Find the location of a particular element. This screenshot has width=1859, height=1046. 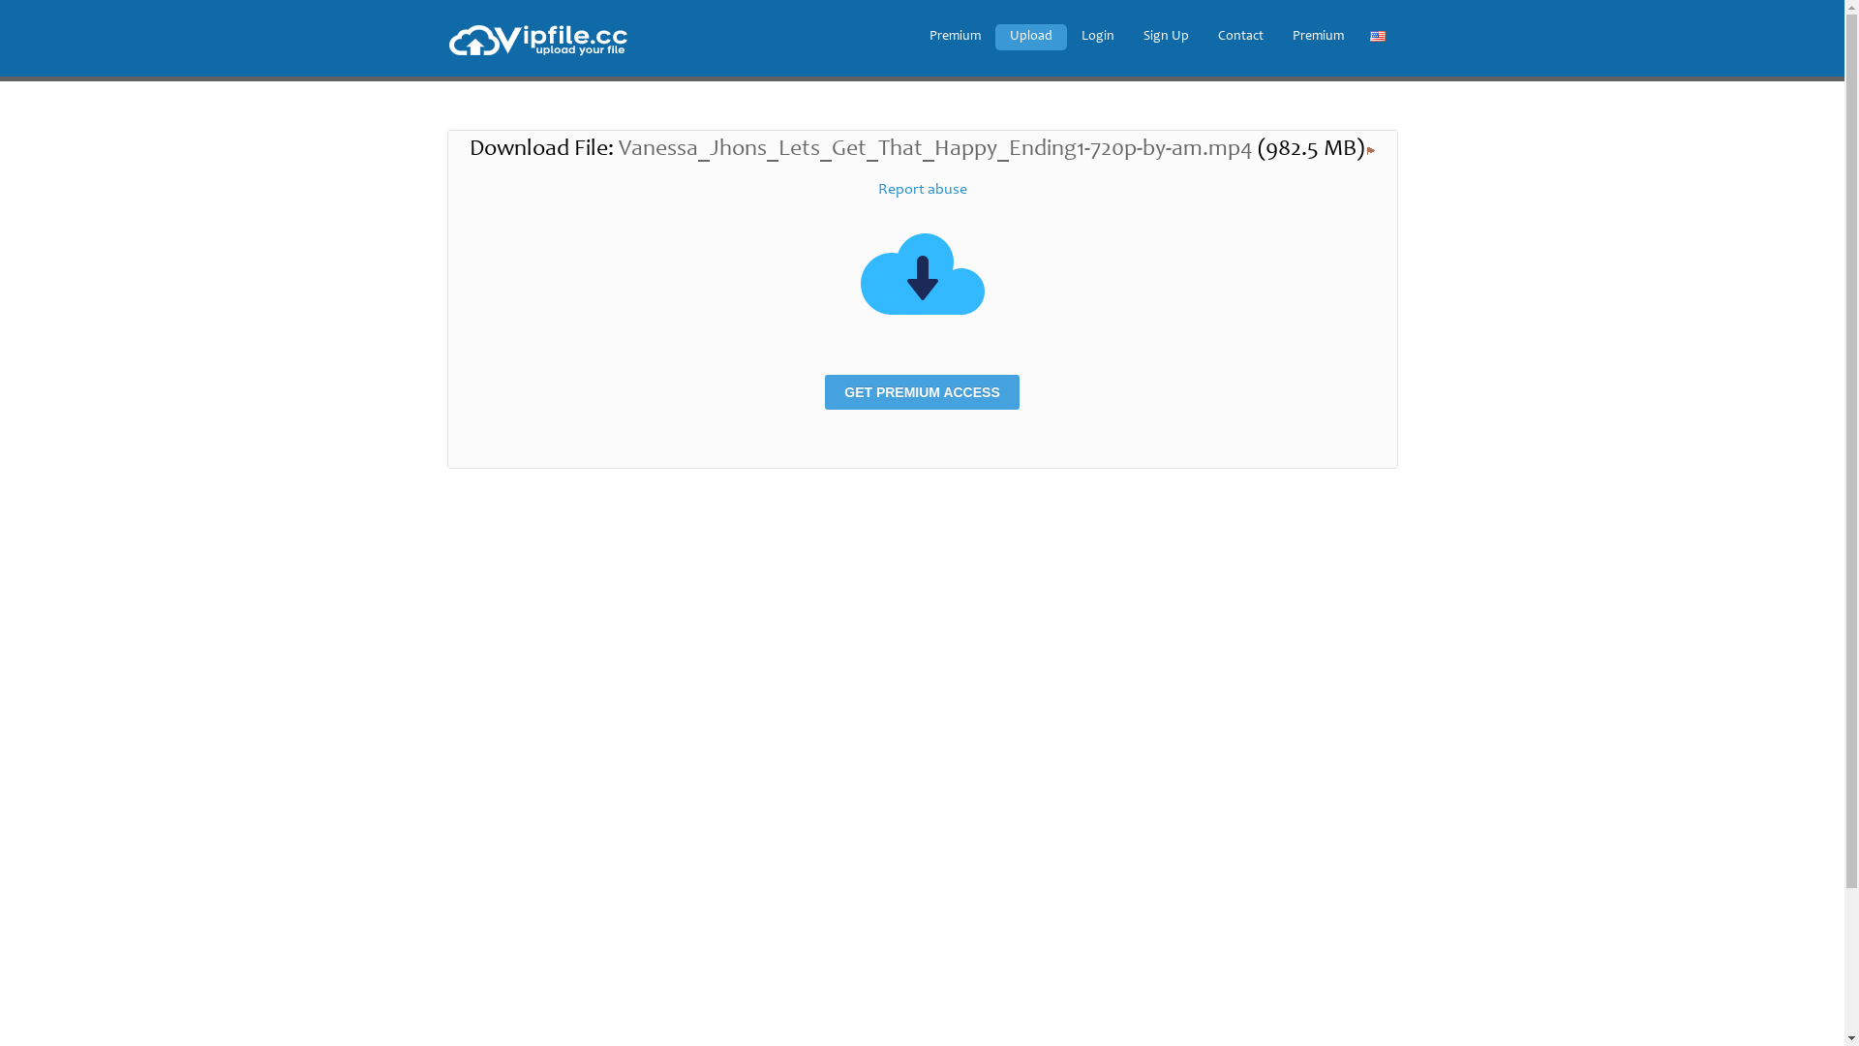

GET PREMIUM ACCESS is located at coordinates (922, 392).